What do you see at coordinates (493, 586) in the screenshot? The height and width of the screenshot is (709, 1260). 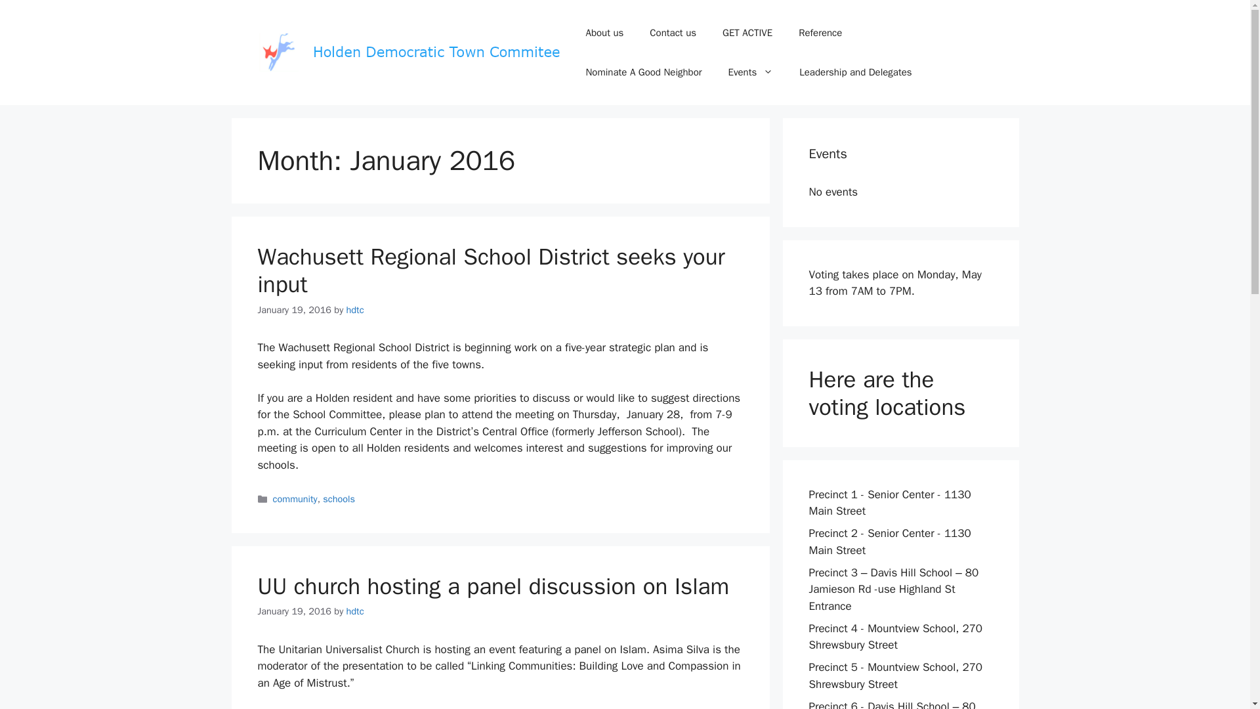 I see `UU church hosting a panel discussion on Islam` at bounding box center [493, 586].